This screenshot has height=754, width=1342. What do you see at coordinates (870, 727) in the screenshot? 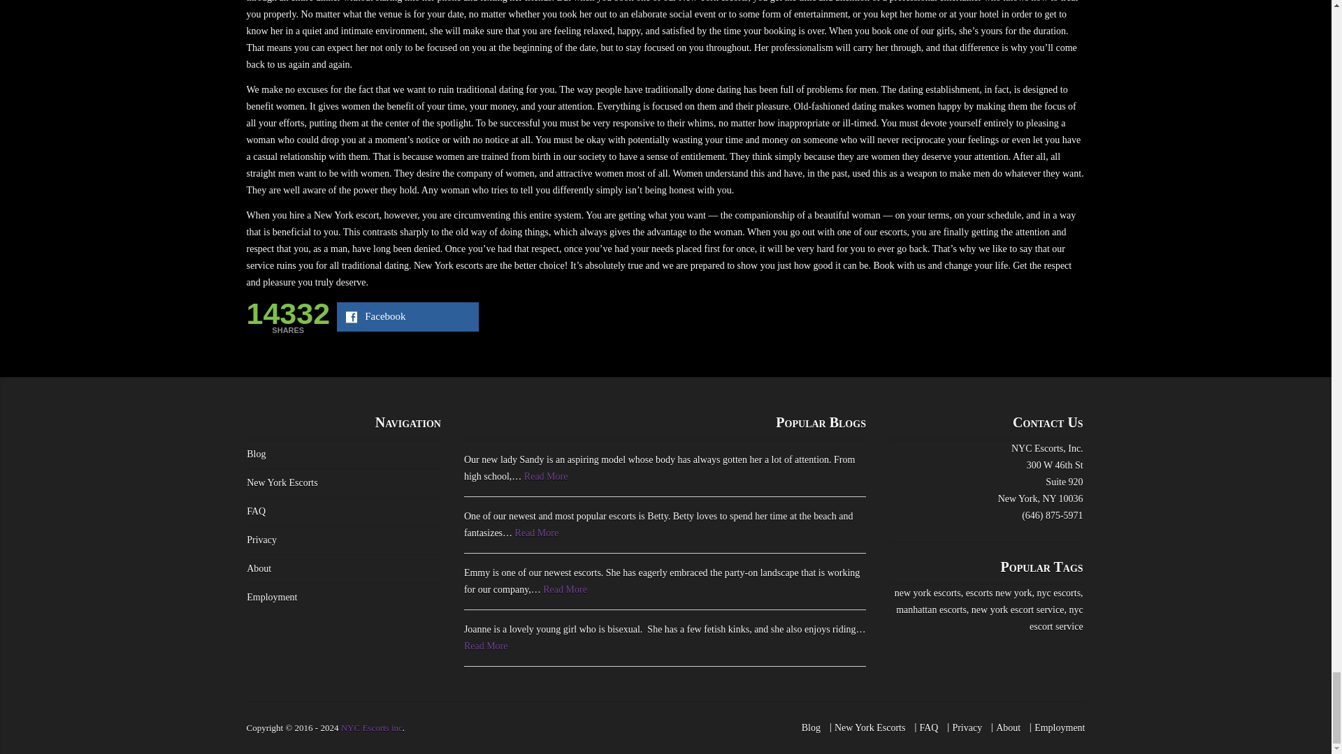
I see `New York Escorts` at bounding box center [870, 727].